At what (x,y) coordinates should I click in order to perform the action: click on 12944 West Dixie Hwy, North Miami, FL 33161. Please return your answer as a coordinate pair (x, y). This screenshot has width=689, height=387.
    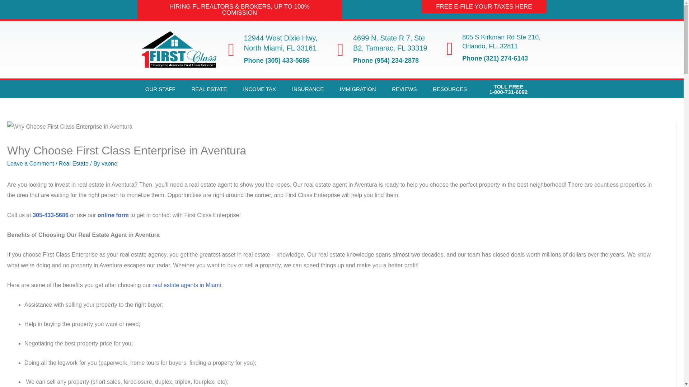
    Looking at the image, I should click on (281, 43).